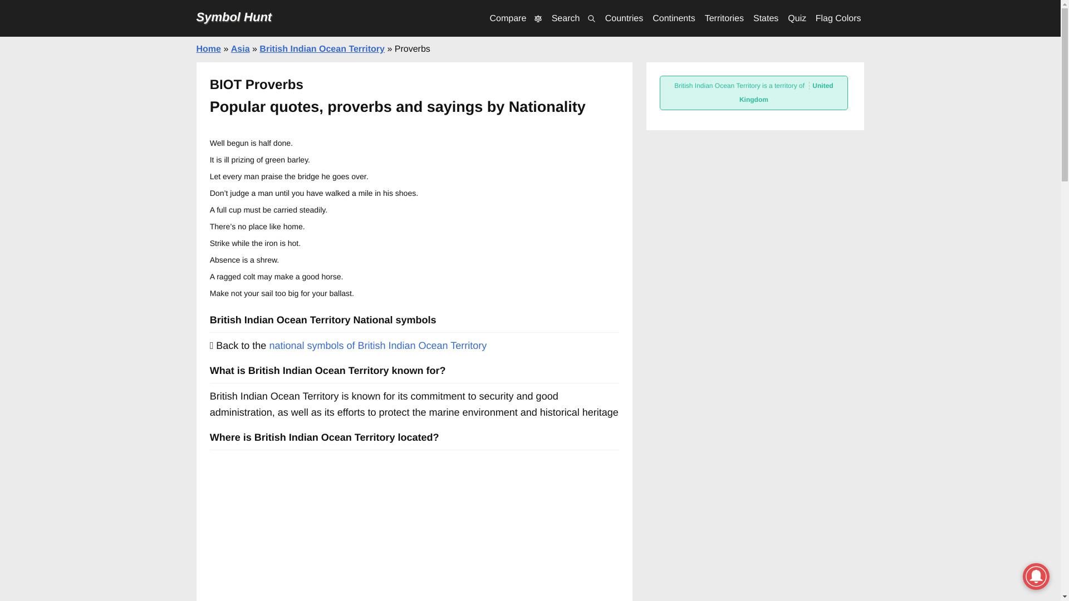 This screenshot has width=1069, height=601. Describe the element at coordinates (724, 18) in the screenshot. I see `Territories` at that location.